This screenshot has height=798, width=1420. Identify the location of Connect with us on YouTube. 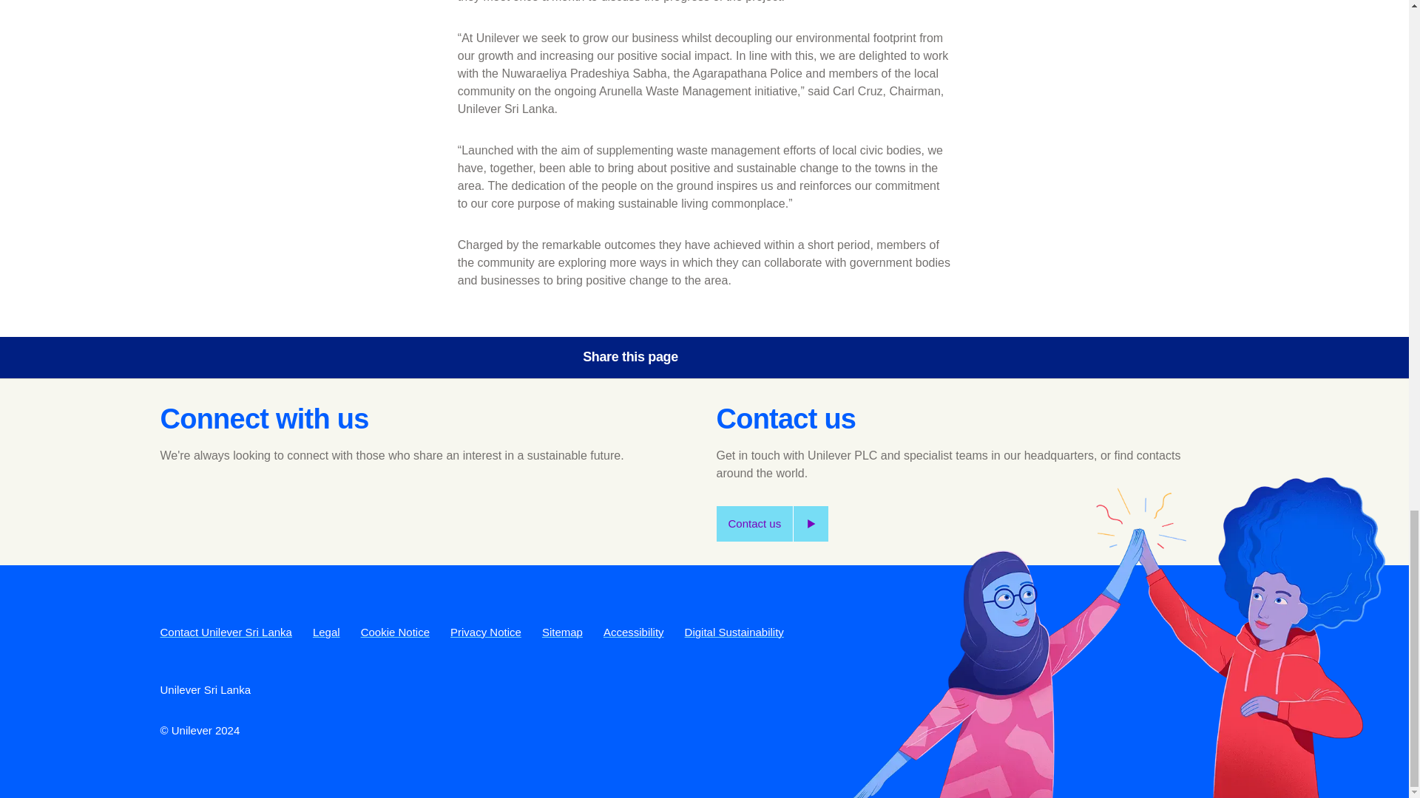
(257, 505).